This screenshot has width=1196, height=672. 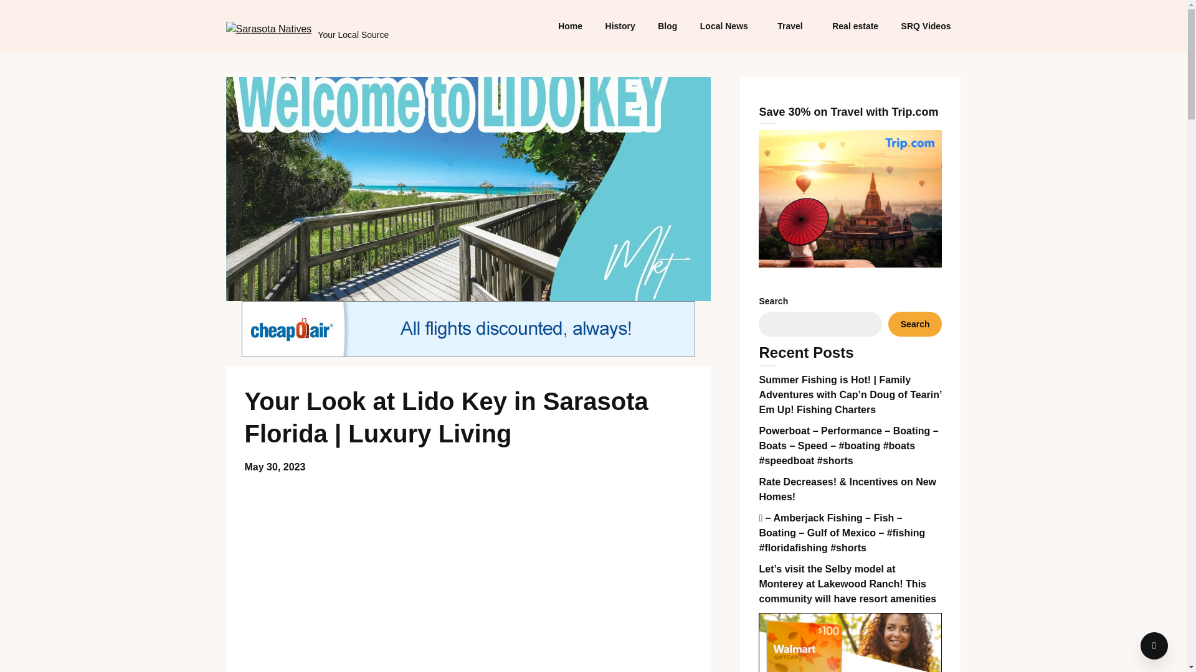 I want to click on Home, so click(x=569, y=26).